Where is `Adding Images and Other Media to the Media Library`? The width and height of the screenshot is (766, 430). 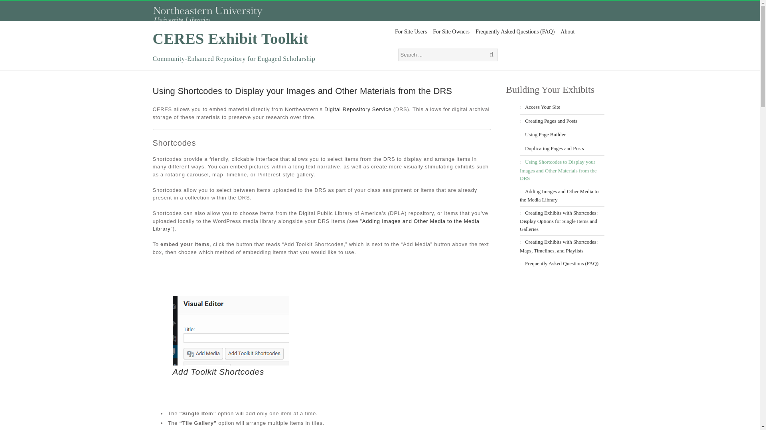
Adding Images and Other Media to the Media Library is located at coordinates (559, 195).